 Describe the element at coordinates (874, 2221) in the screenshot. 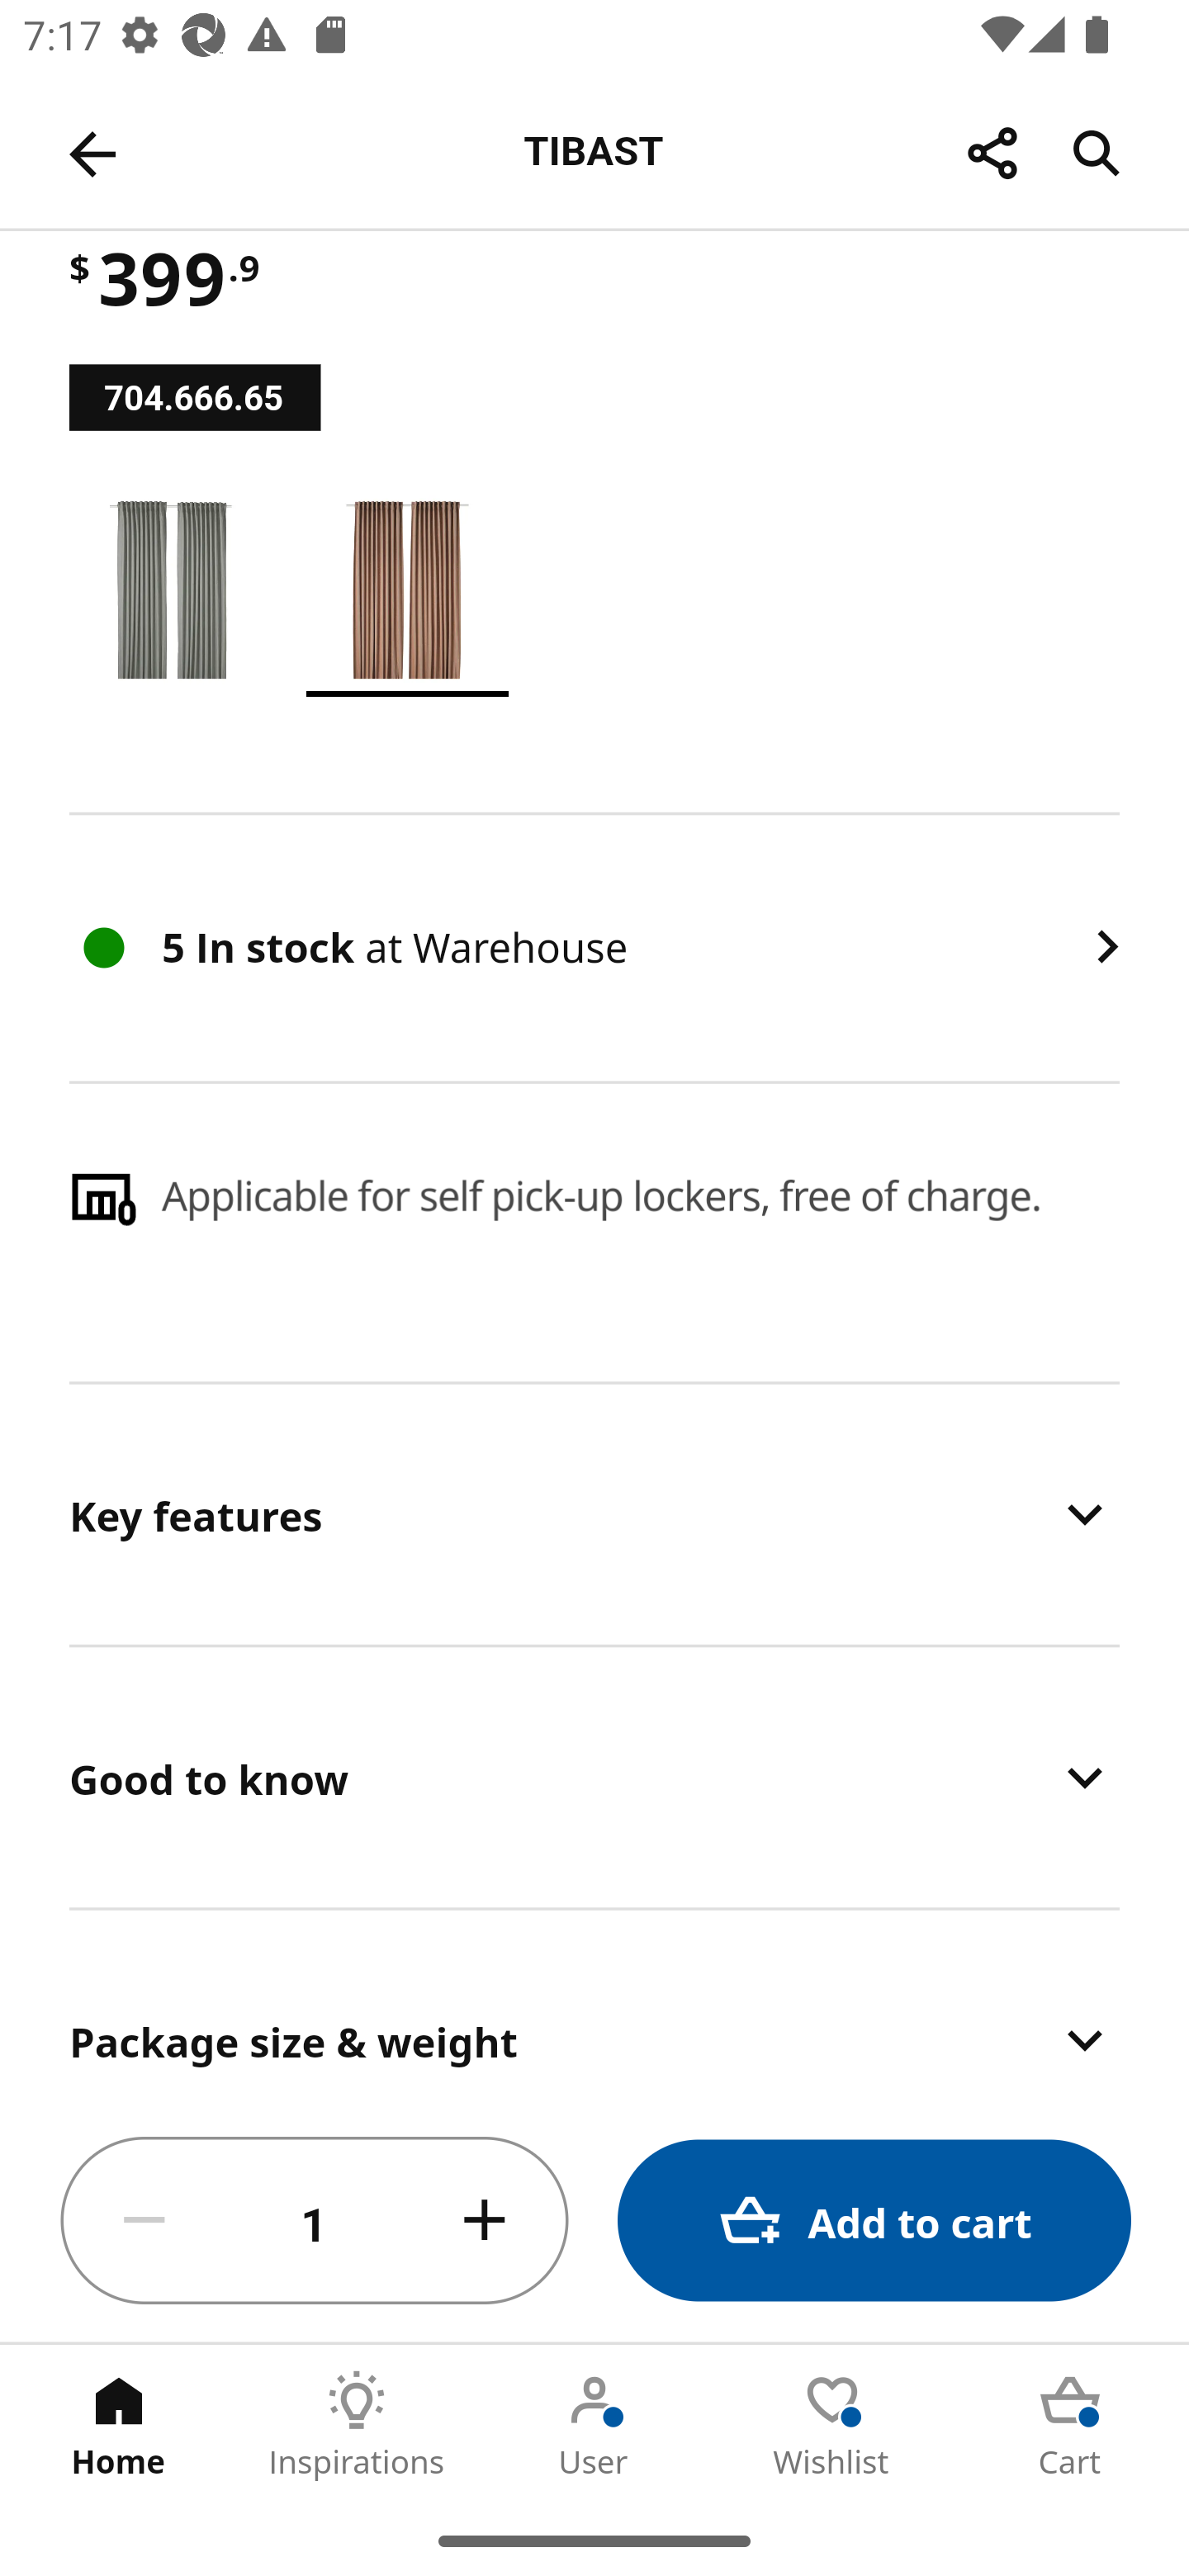

I see `Add to cart` at that location.